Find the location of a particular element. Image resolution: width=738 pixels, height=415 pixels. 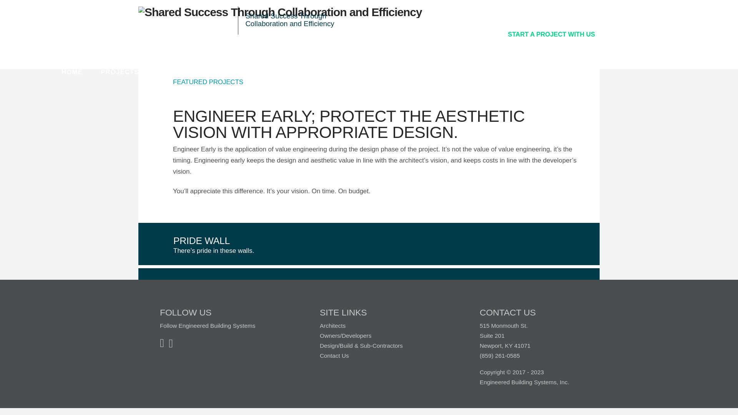

Shared Success Through Collaboration and Efficiency is located at coordinates (280, 12).